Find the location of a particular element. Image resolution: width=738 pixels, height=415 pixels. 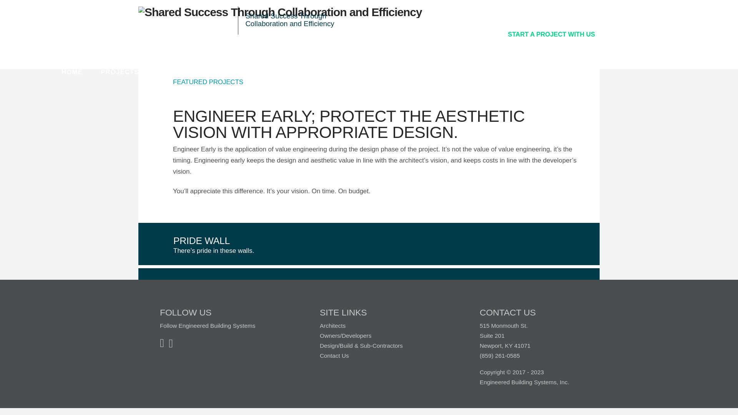

Shared Success Through Collaboration and Efficiency is located at coordinates (280, 12).